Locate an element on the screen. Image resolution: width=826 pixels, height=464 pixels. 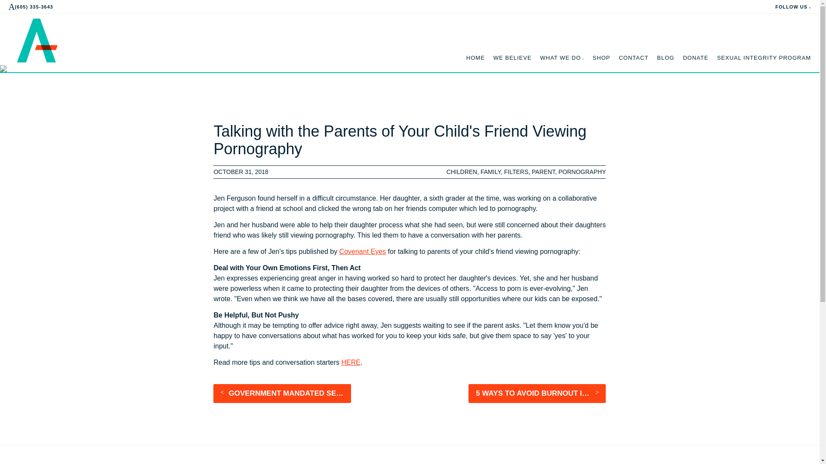
SHOP is located at coordinates (601, 58).